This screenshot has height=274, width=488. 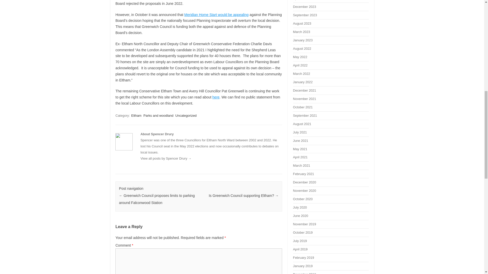 What do you see at coordinates (136, 116) in the screenshot?
I see `Eltham` at bounding box center [136, 116].